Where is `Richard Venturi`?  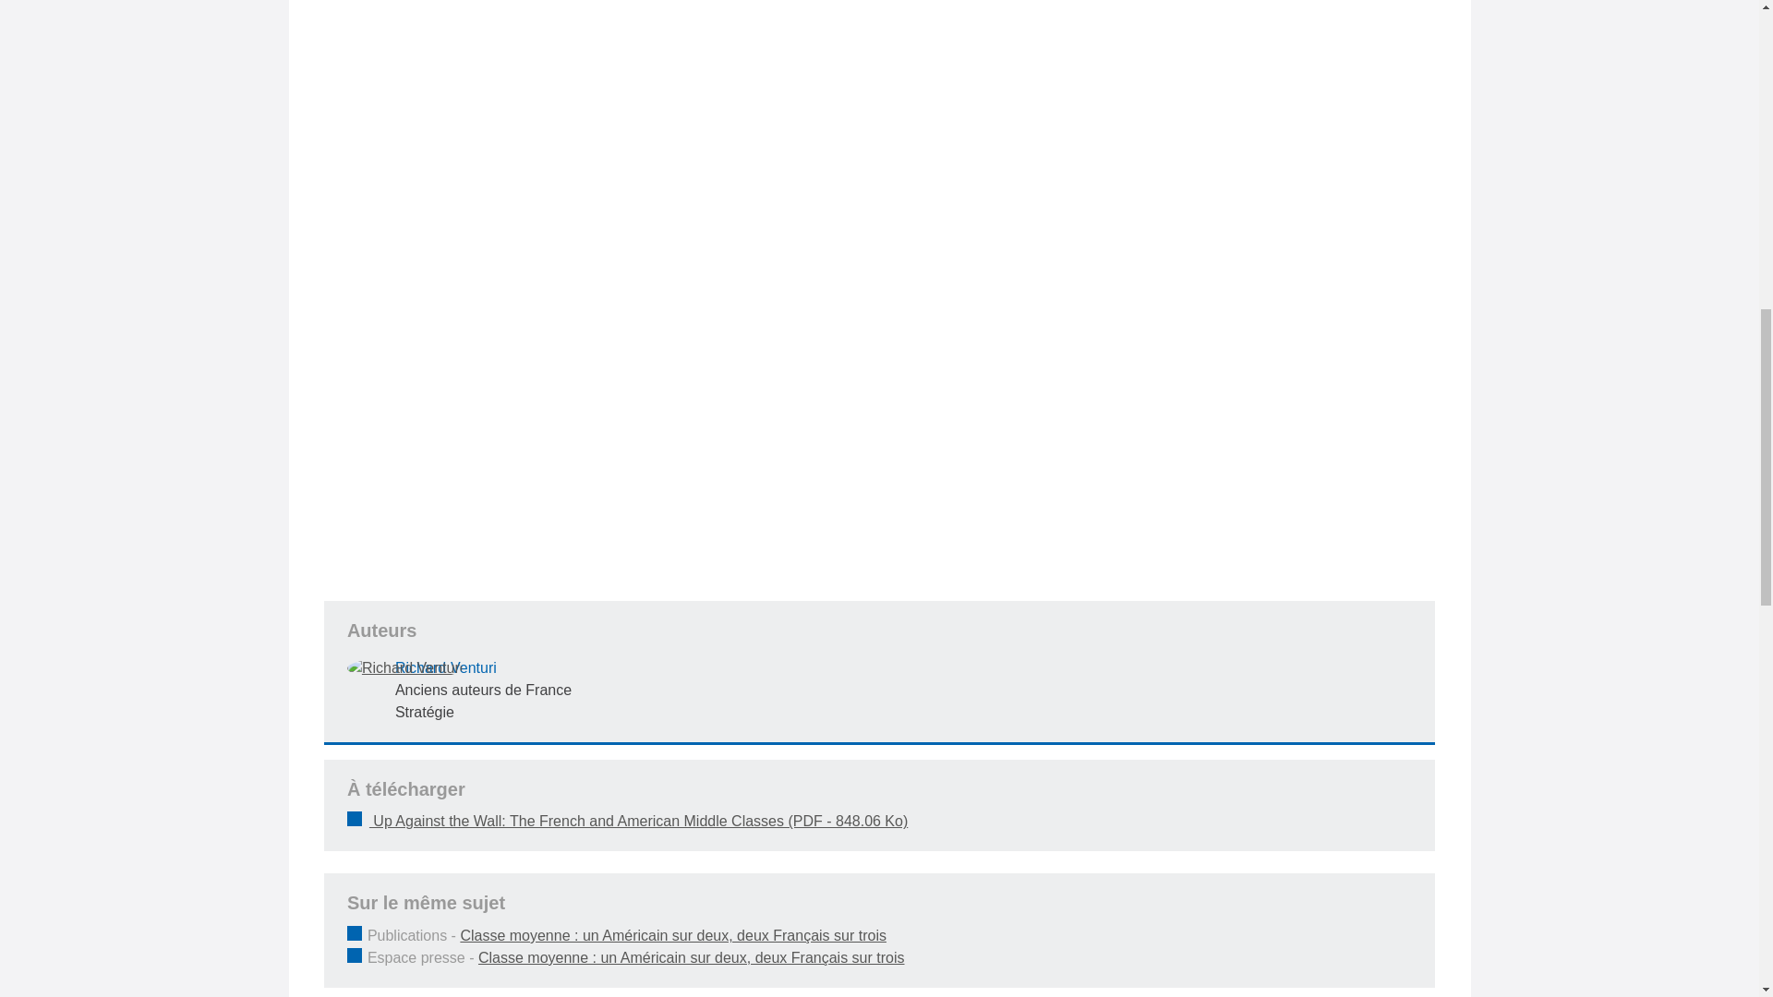 Richard Venturi is located at coordinates (404, 667).